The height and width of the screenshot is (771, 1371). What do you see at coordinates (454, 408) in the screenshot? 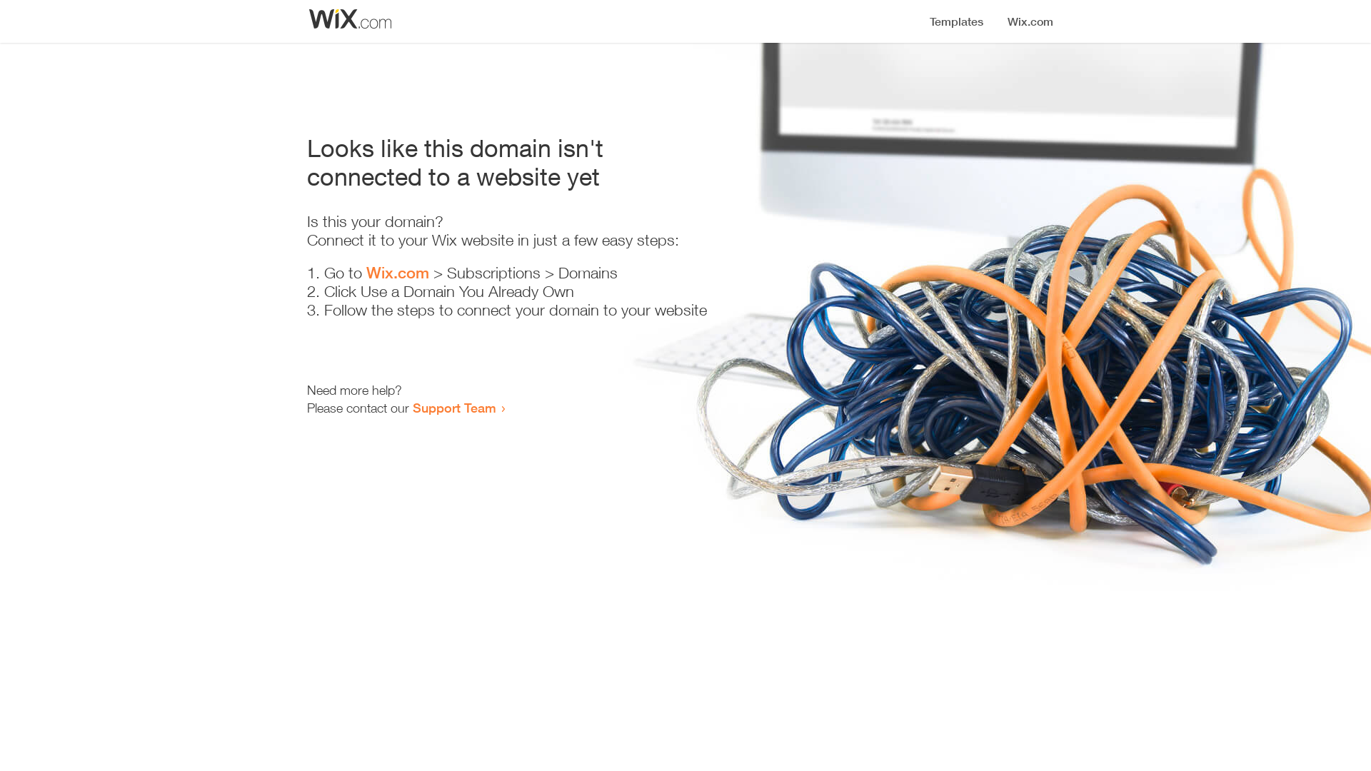
I see `Support Team` at bounding box center [454, 408].